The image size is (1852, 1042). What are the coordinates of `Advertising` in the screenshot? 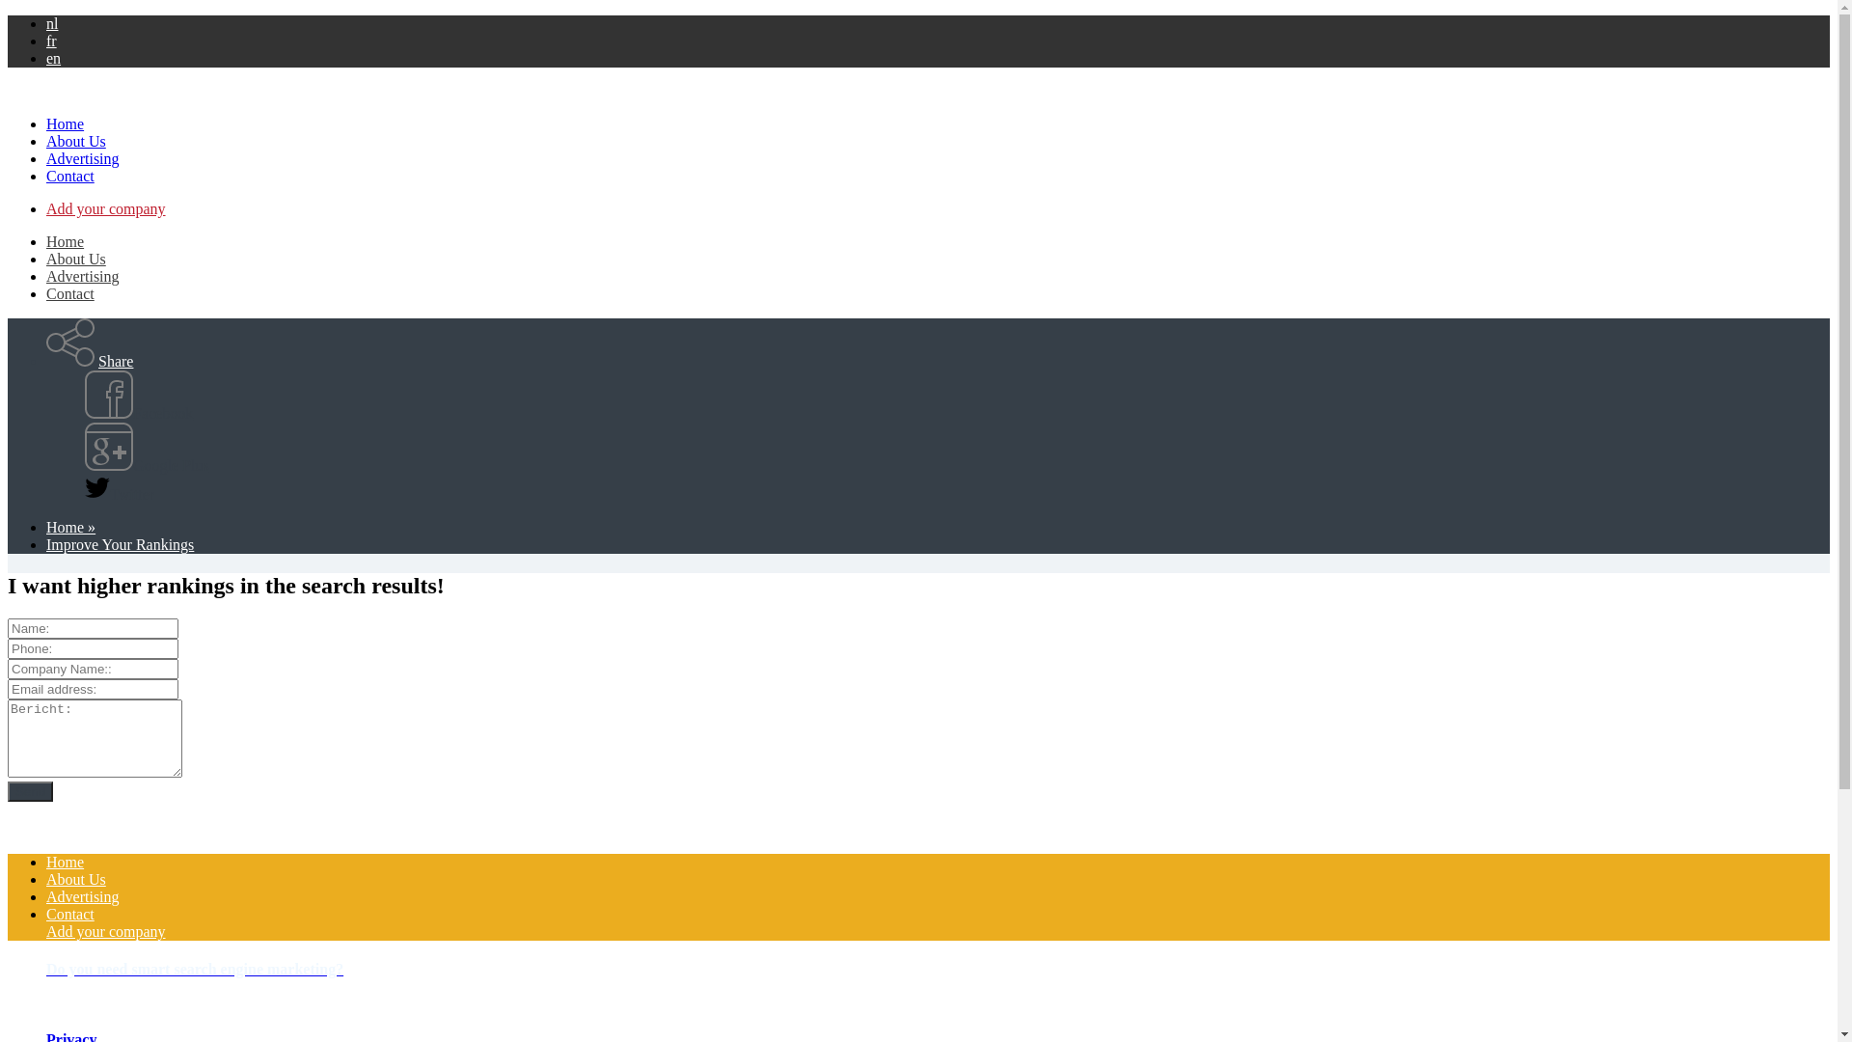 It's located at (83, 158).